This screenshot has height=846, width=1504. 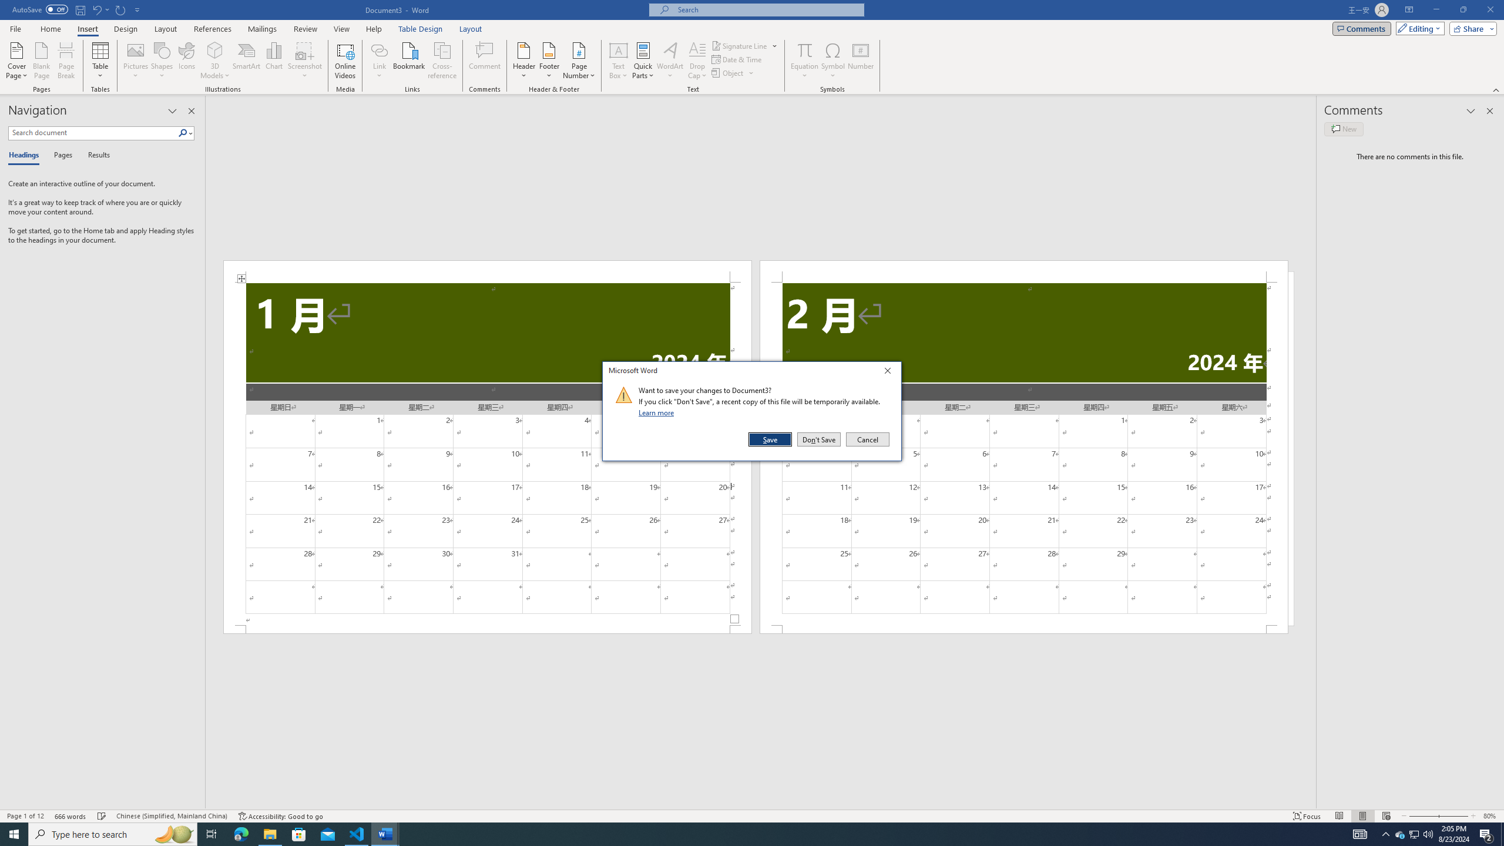 What do you see at coordinates (186, 61) in the screenshot?
I see `Icons` at bounding box center [186, 61].